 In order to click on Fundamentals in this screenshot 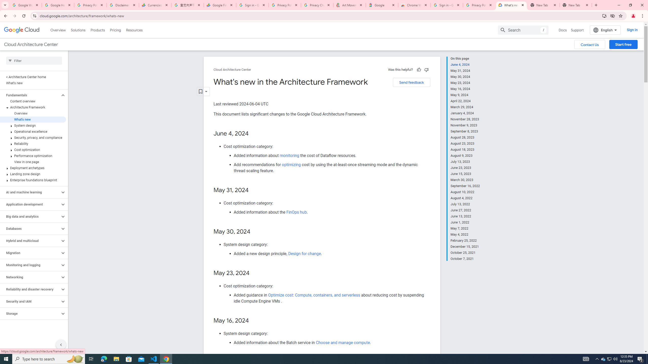, I will do `click(30, 95)`.